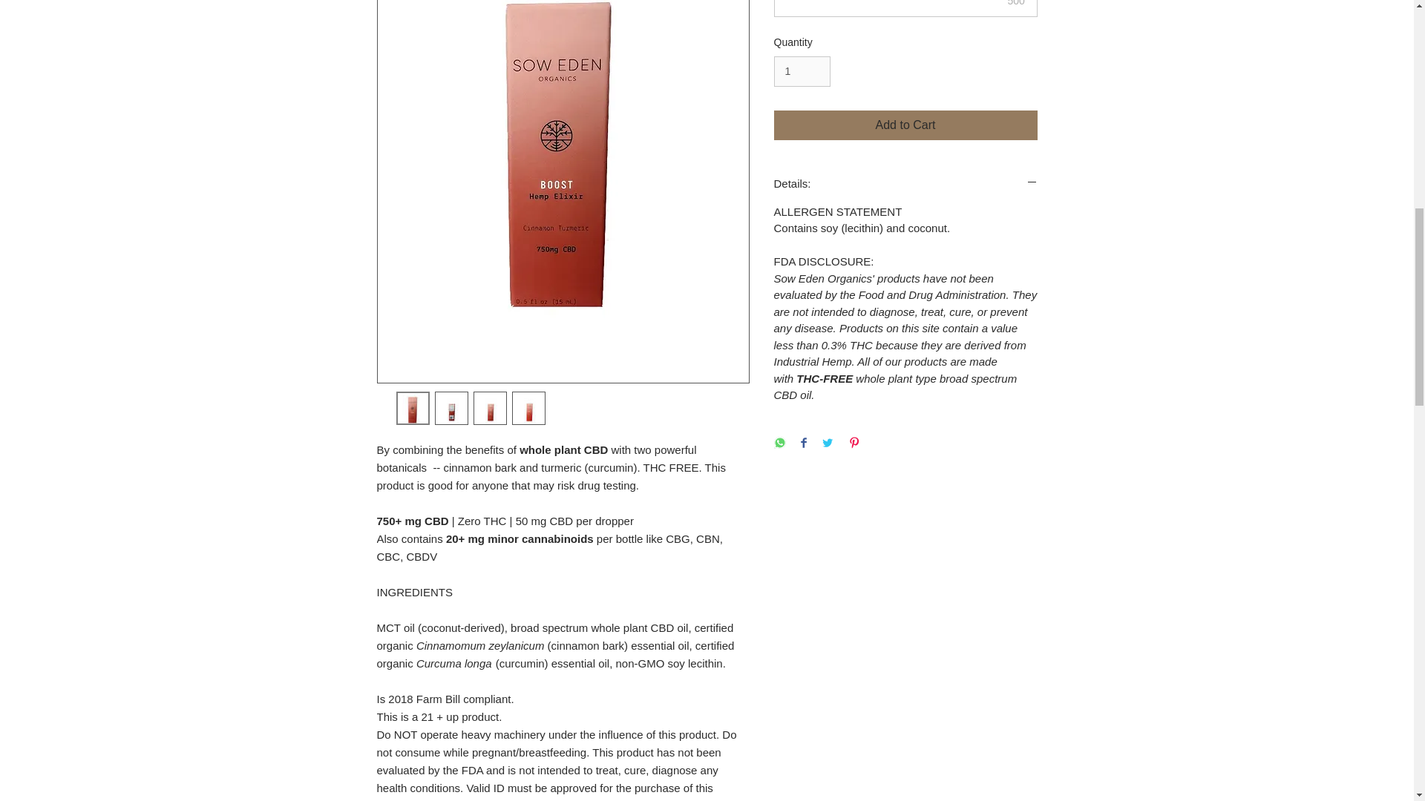 This screenshot has width=1425, height=801. Describe the element at coordinates (905, 183) in the screenshot. I see `Details:` at that location.